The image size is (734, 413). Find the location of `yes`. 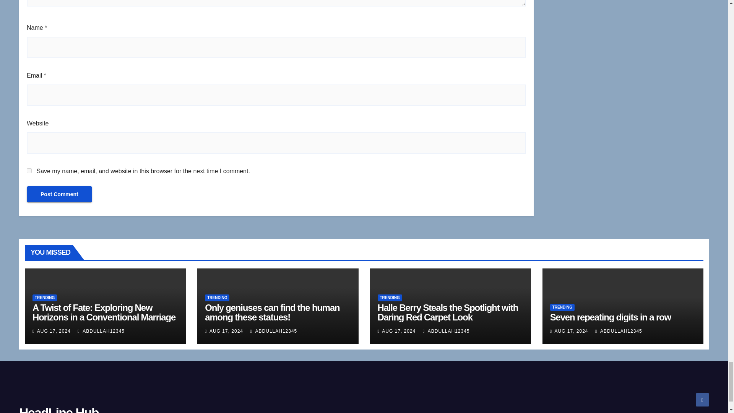

yes is located at coordinates (29, 171).